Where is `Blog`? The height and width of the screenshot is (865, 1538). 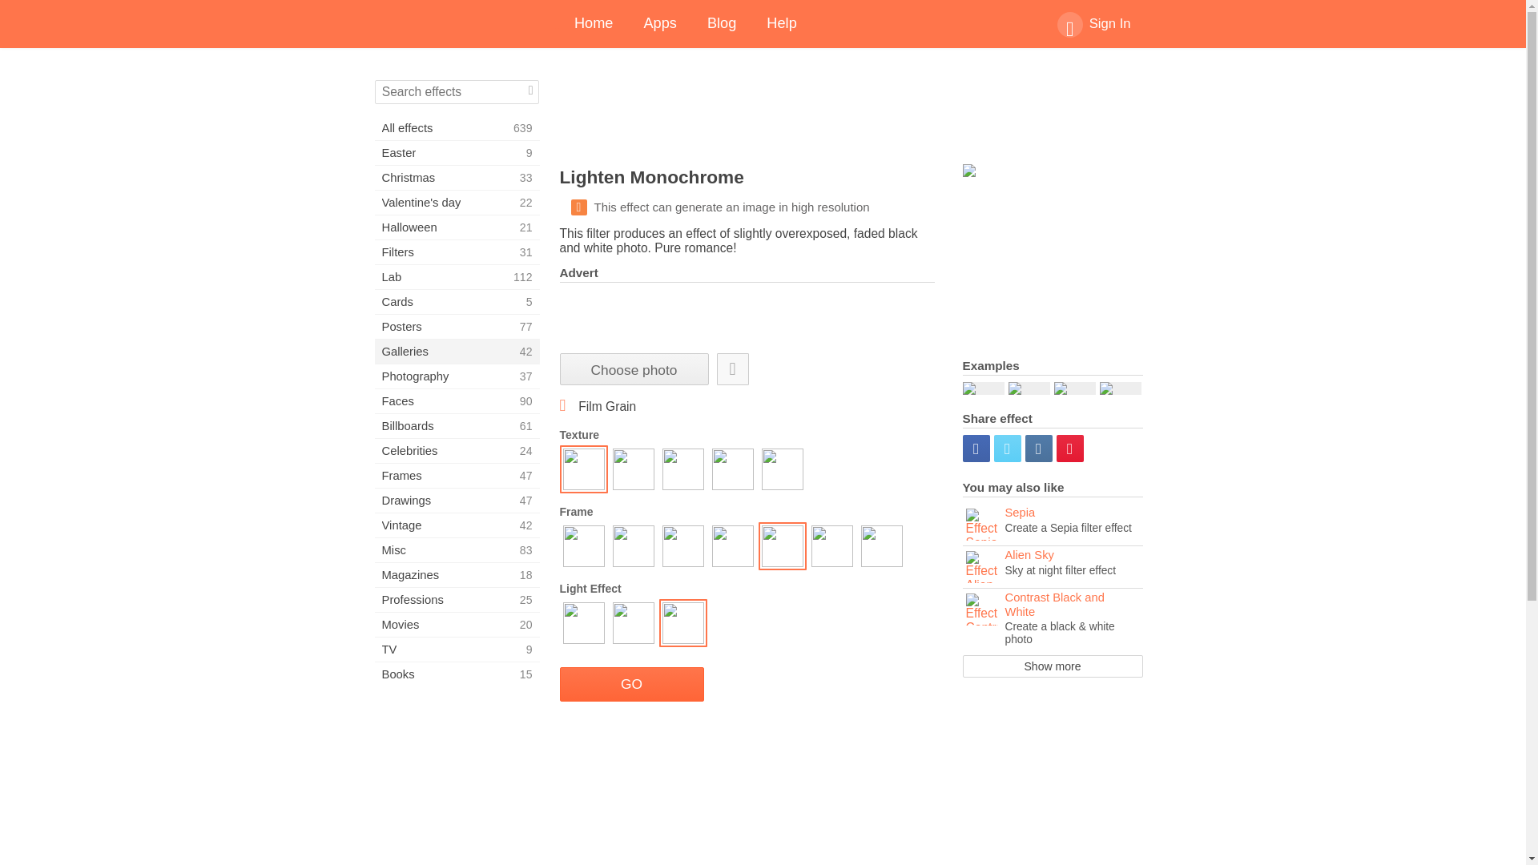 Blog is located at coordinates (457, 549).